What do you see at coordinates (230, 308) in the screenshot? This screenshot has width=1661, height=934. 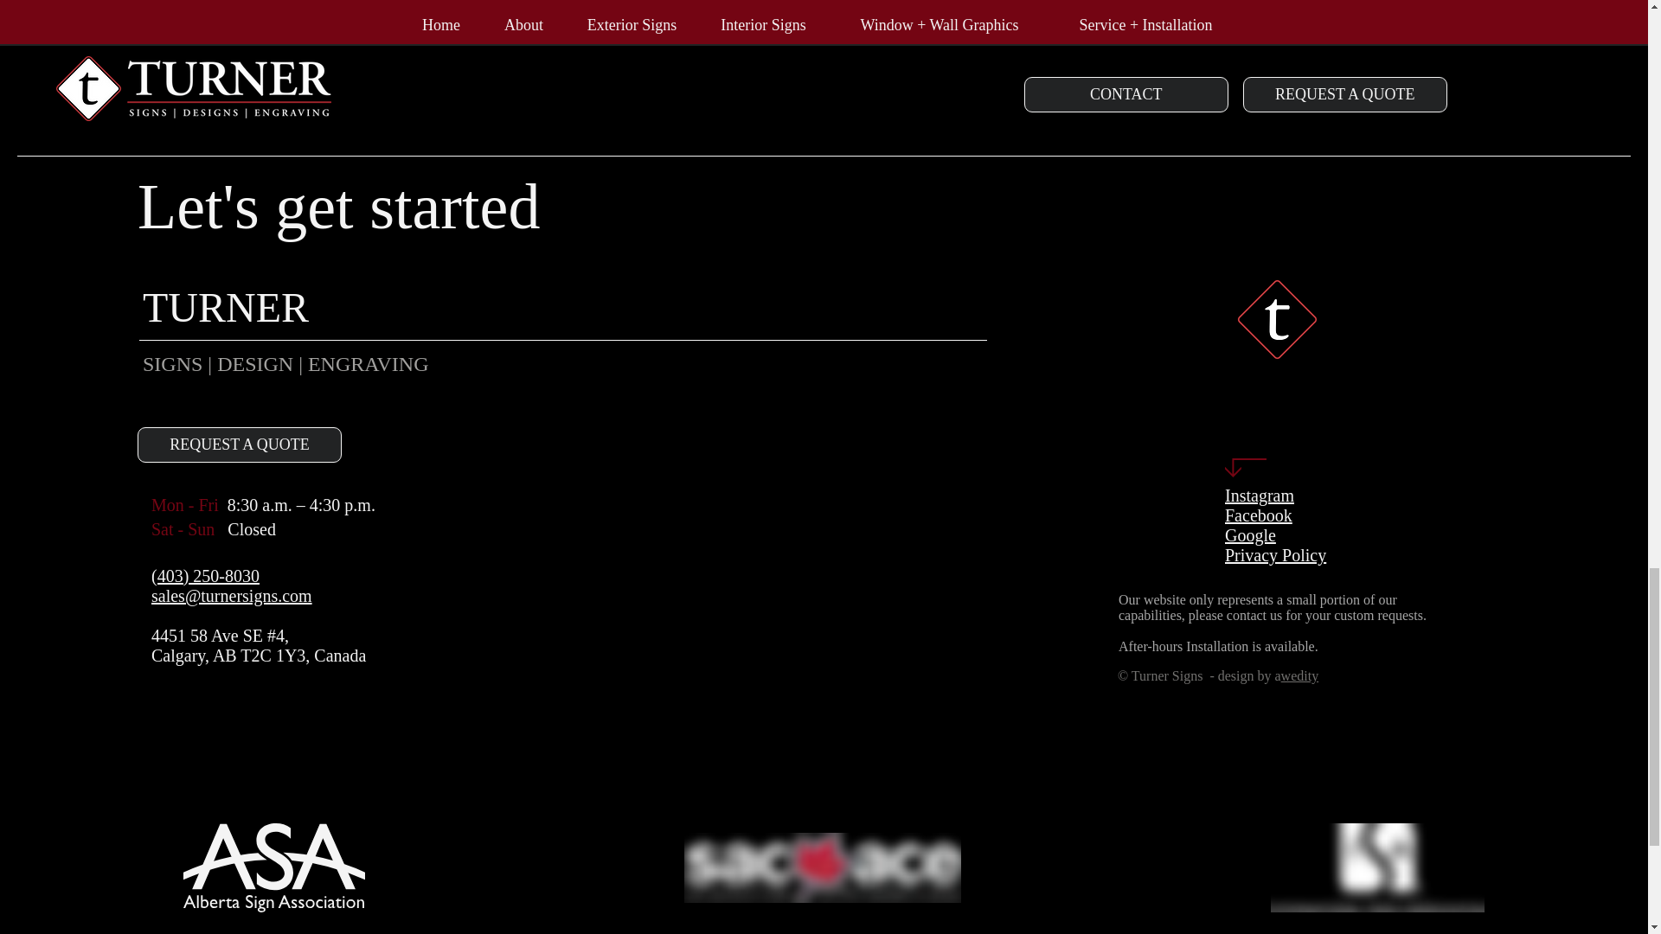 I see `TURNER ` at bounding box center [230, 308].